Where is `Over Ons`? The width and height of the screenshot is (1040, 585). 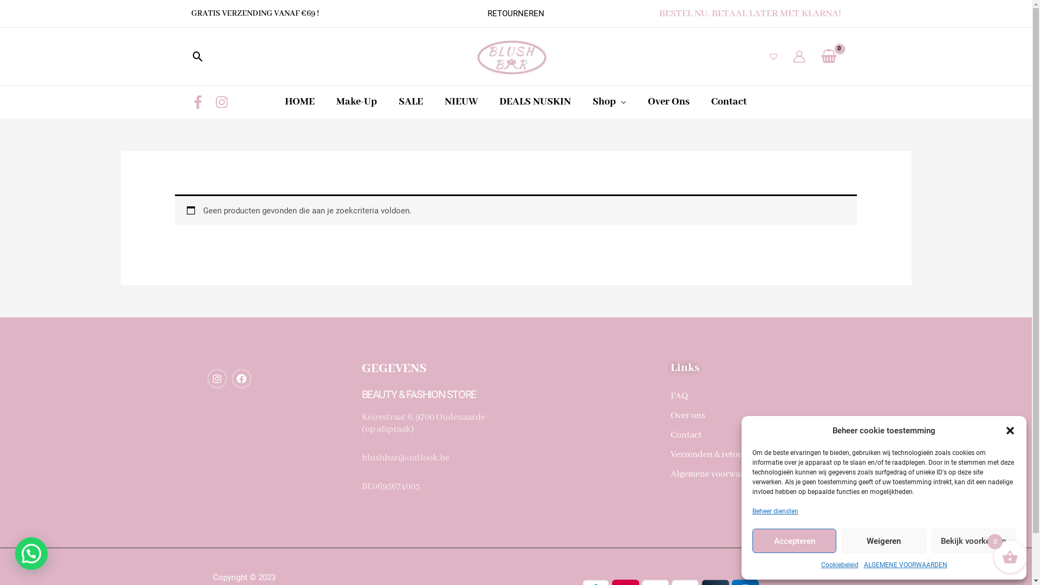
Over Ons is located at coordinates (668, 102).